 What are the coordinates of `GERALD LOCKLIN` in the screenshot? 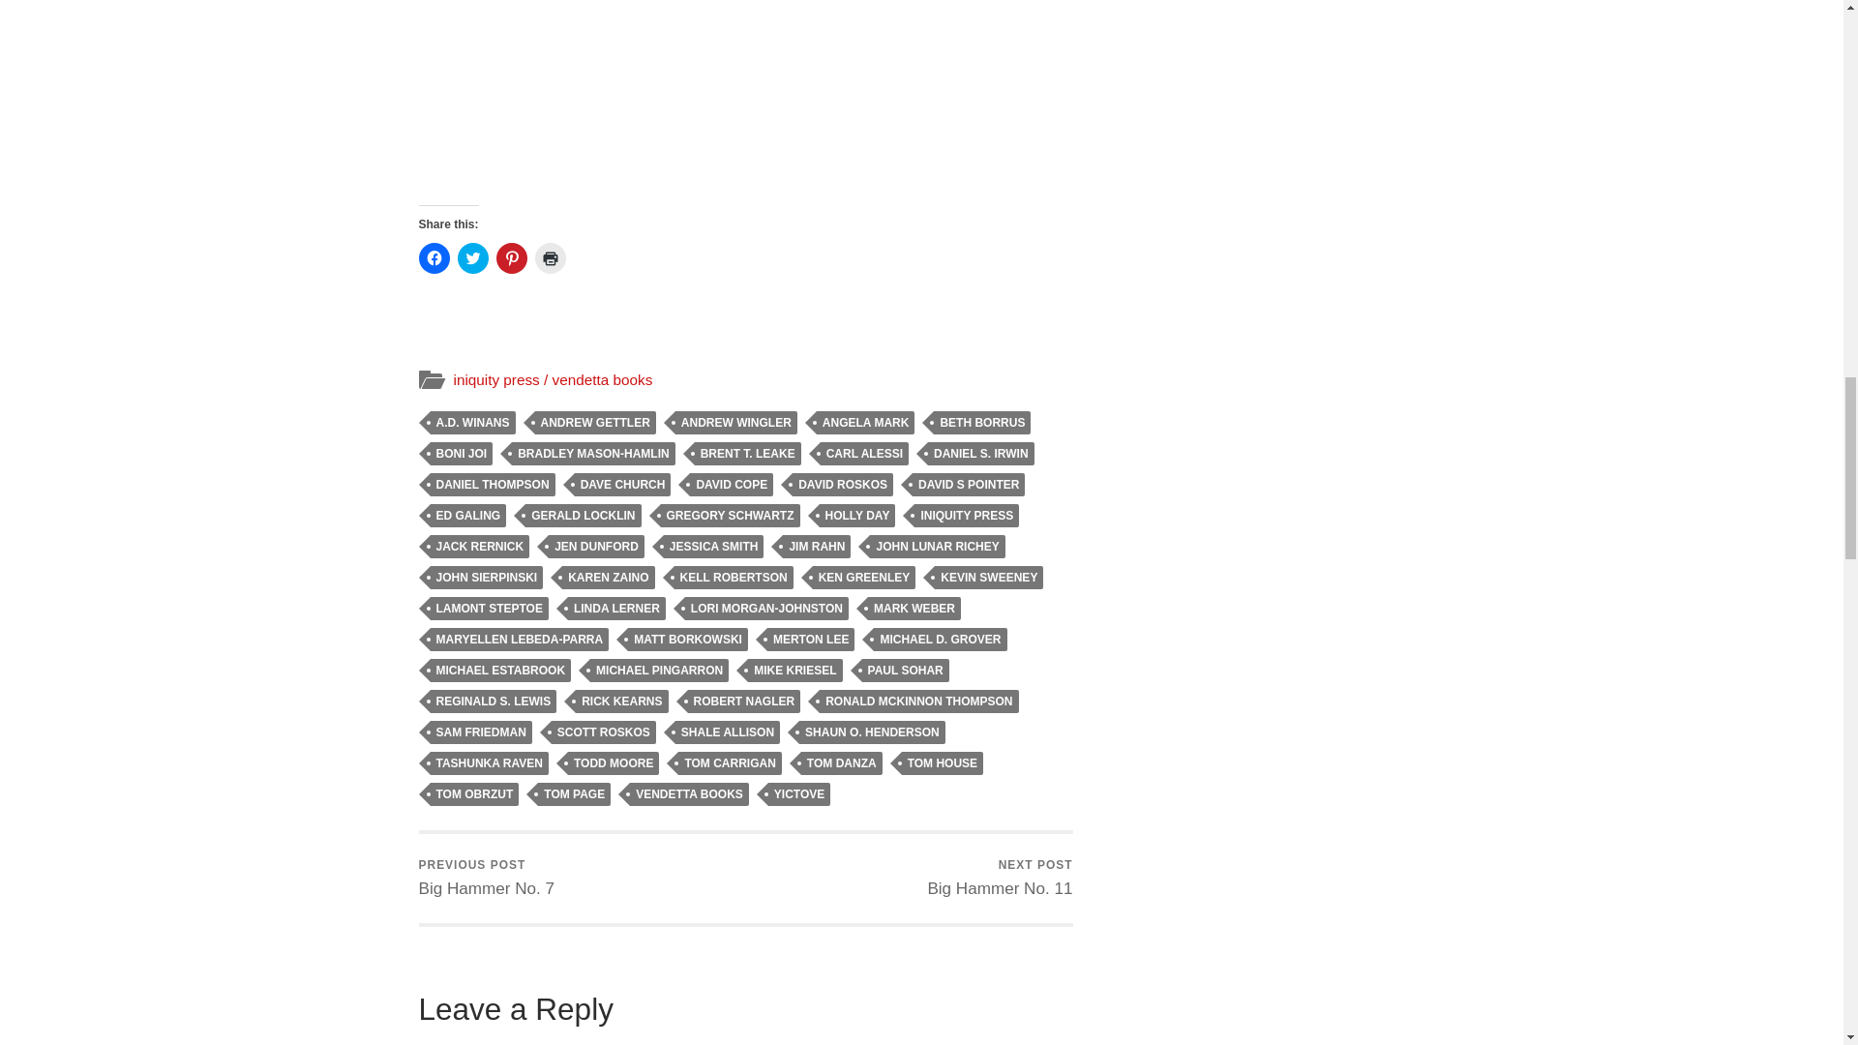 It's located at (583, 515).